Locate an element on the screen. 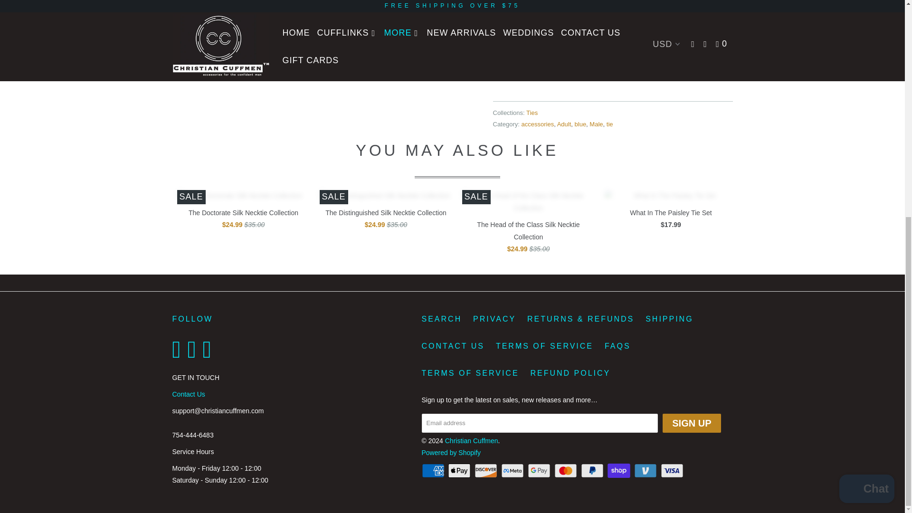 The image size is (912, 513). Venmo is located at coordinates (646, 470).